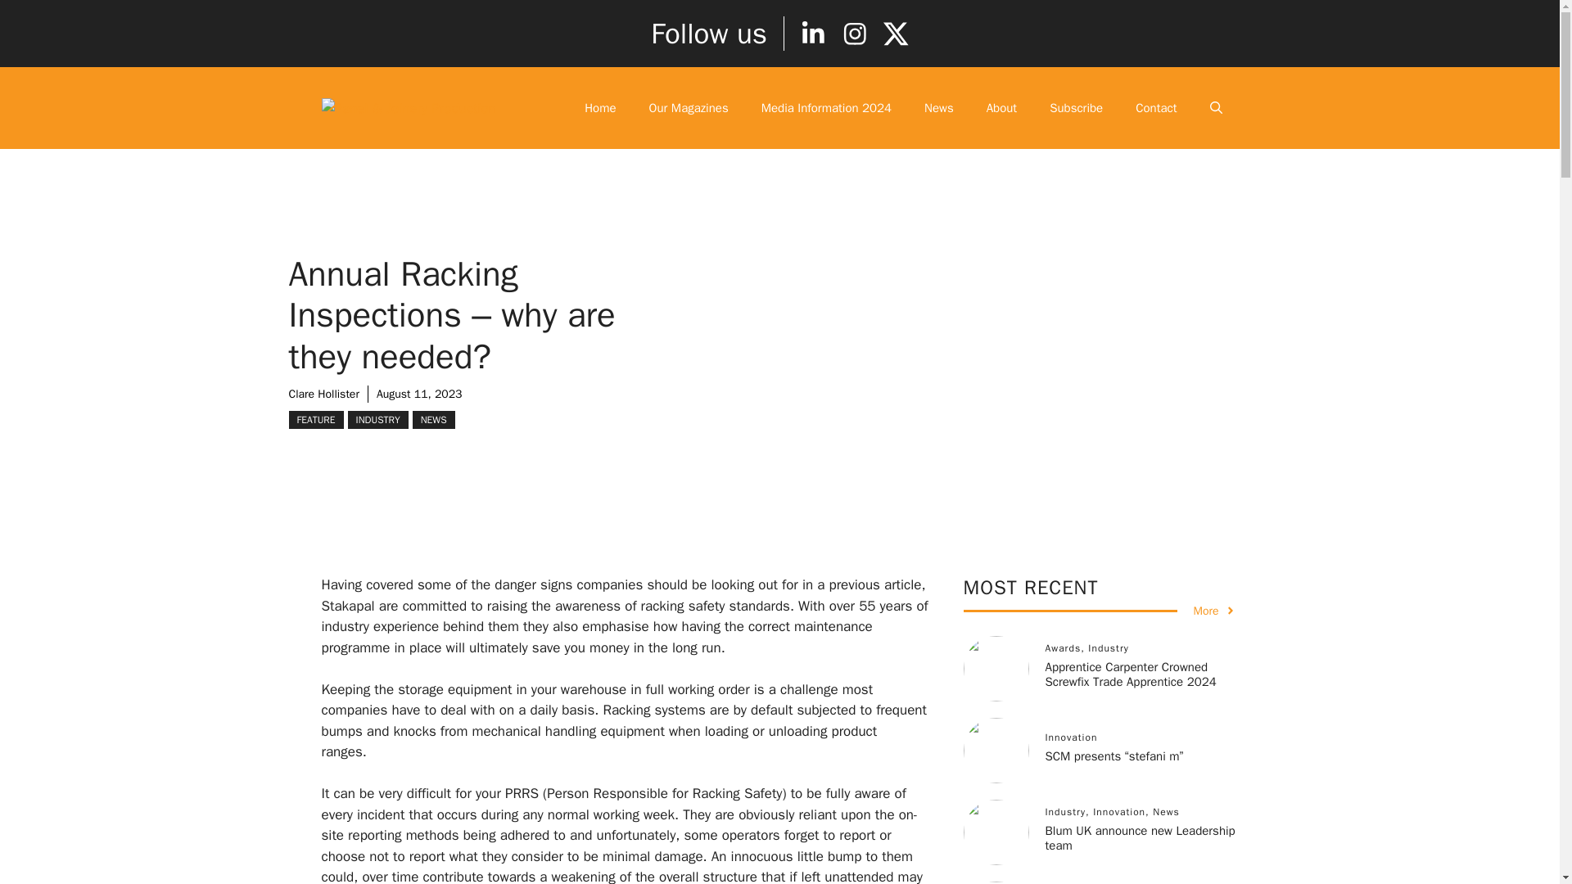 The height and width of the screenshot is (884, 1572). I want to click on Contact, so click(1156, 108).